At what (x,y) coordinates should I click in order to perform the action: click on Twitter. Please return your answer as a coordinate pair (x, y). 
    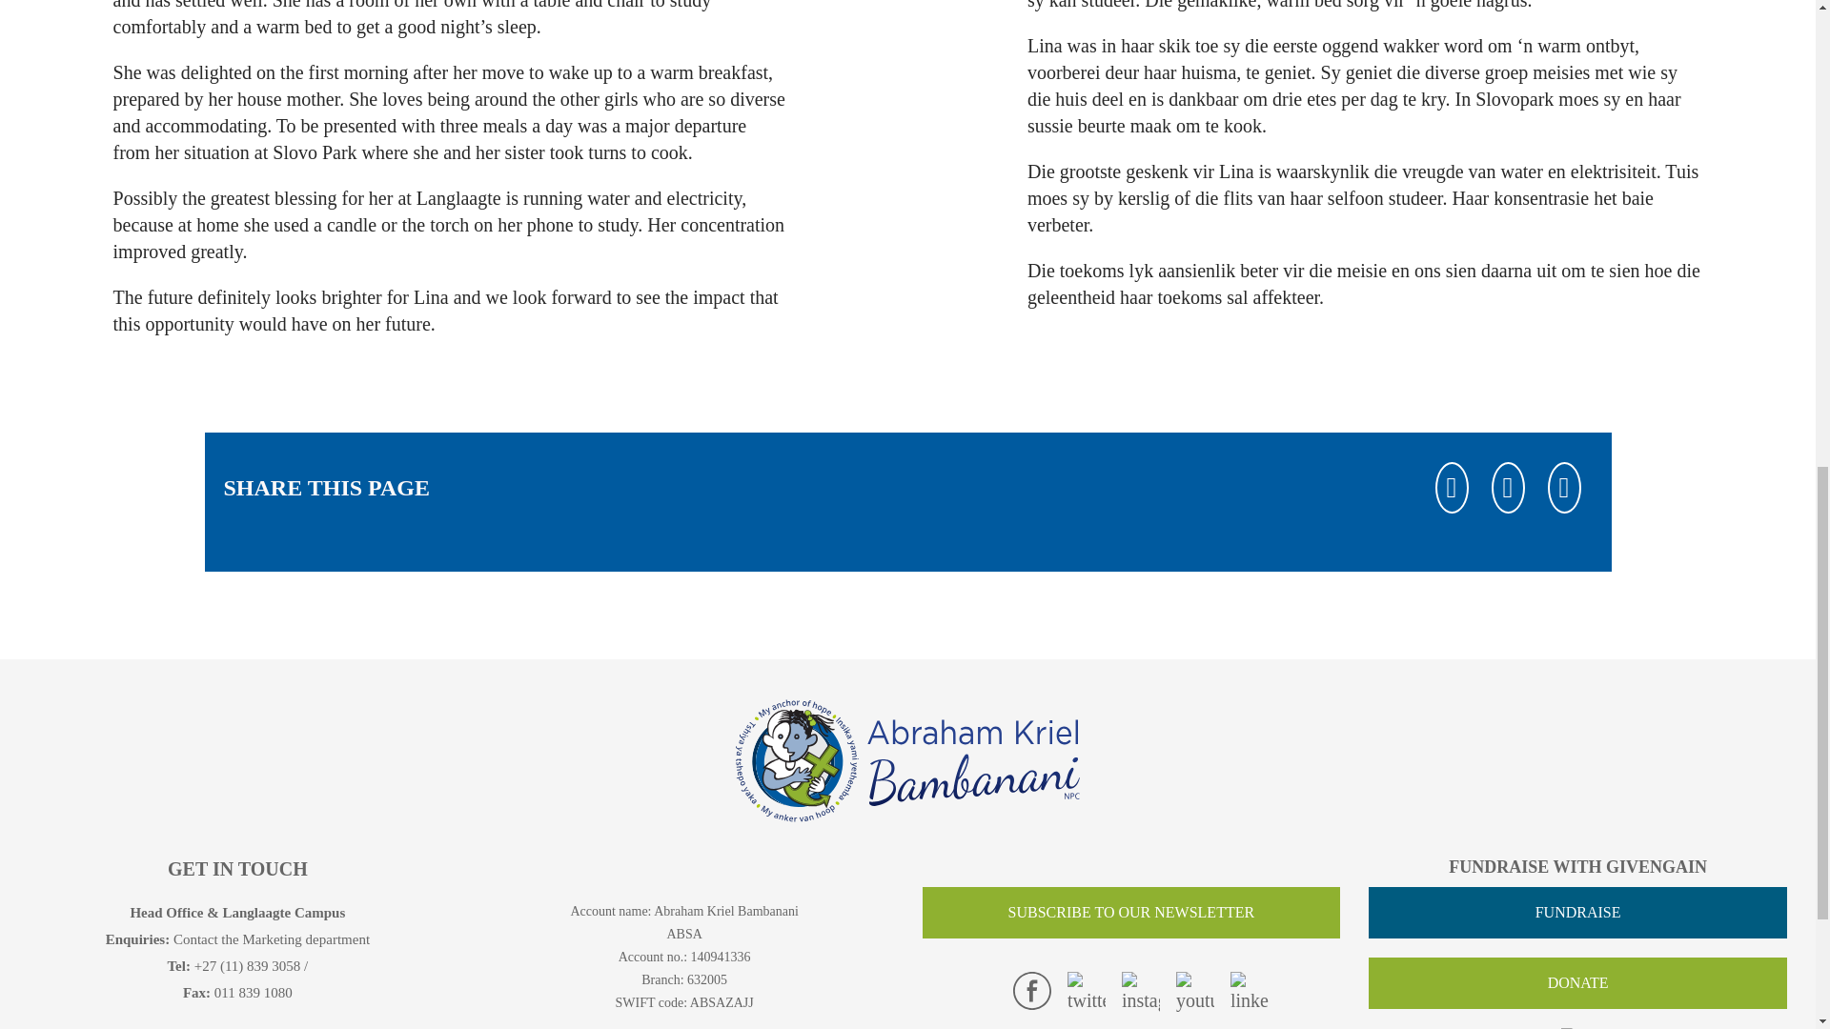
    Looking at the image, I should click on (1086, 992).